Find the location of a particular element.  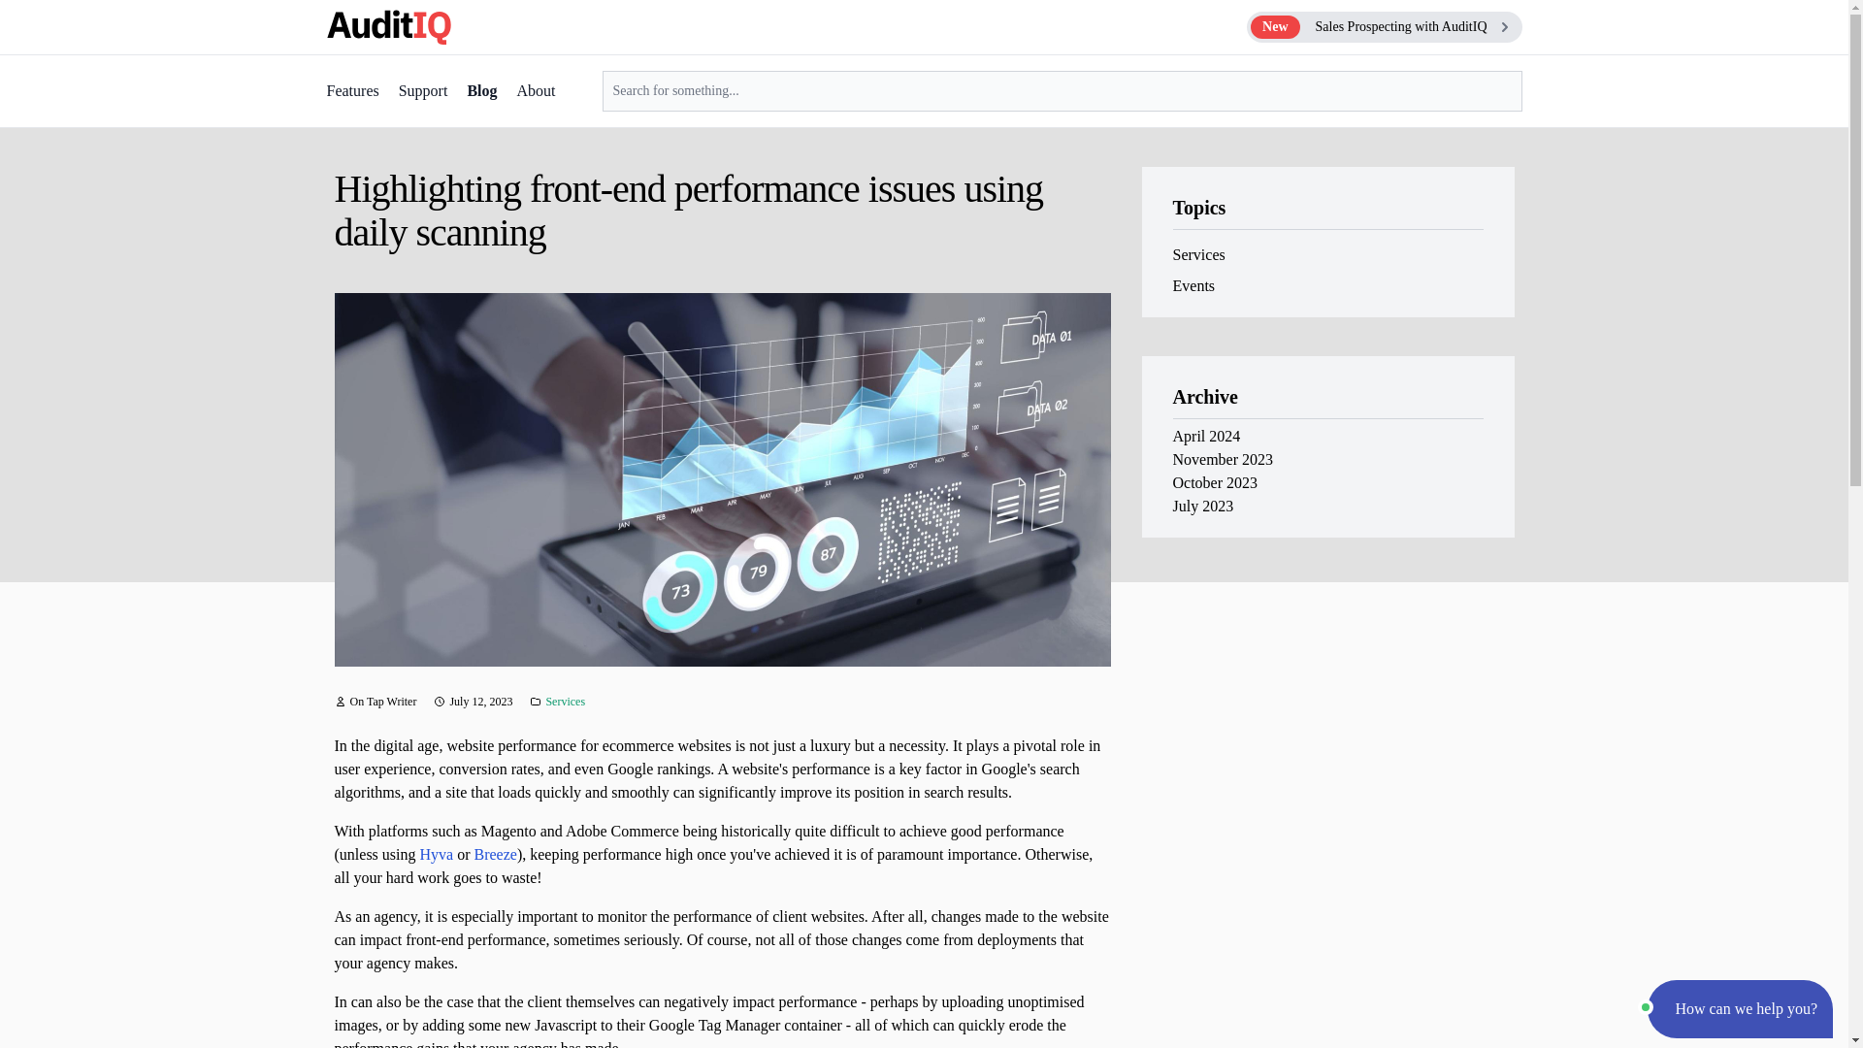

July 2023 is located at coordinates (1202, 507).